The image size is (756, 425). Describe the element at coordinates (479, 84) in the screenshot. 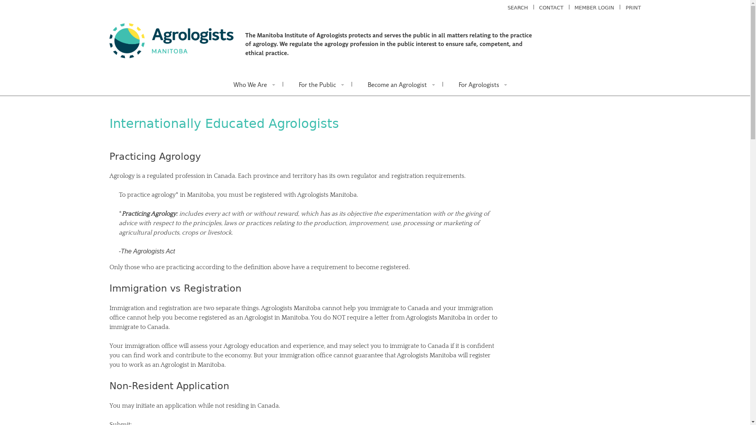

I see `For Agrologists` at that location.